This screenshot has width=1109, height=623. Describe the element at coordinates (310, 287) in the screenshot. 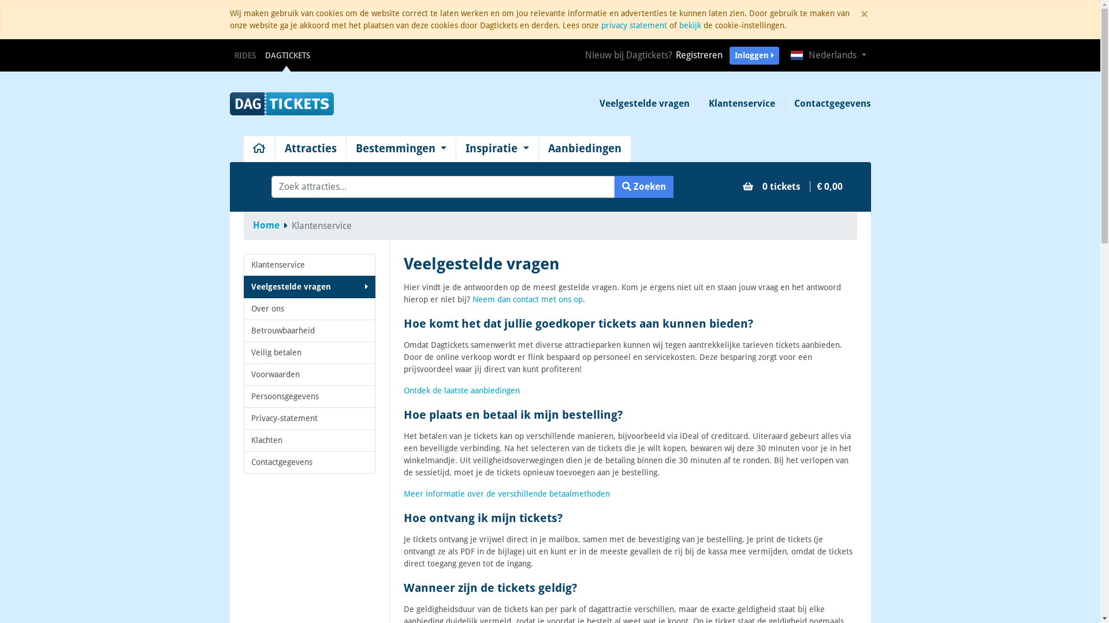

I see `Veelgestelde vragen` at that location.